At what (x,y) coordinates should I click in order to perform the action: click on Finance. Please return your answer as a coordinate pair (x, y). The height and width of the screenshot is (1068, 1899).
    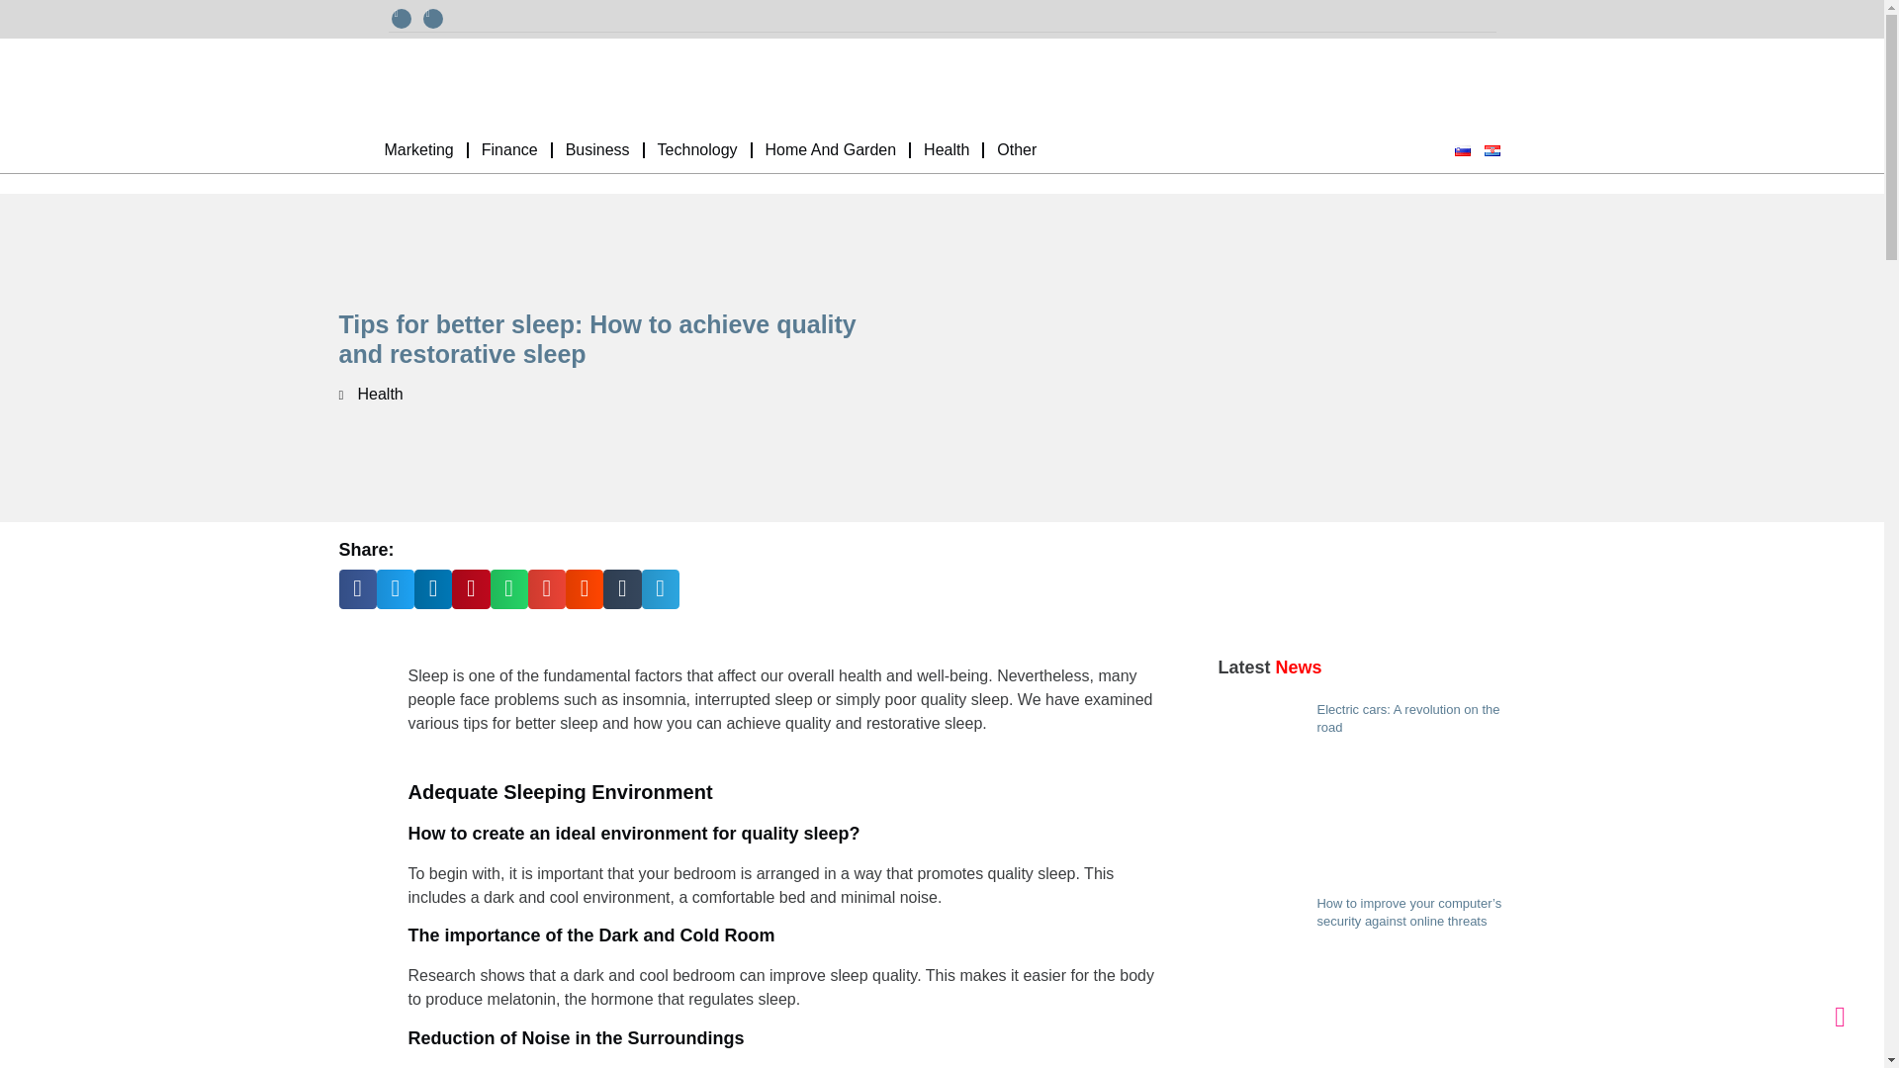
    Looking at the image, I should click on (509, 149).